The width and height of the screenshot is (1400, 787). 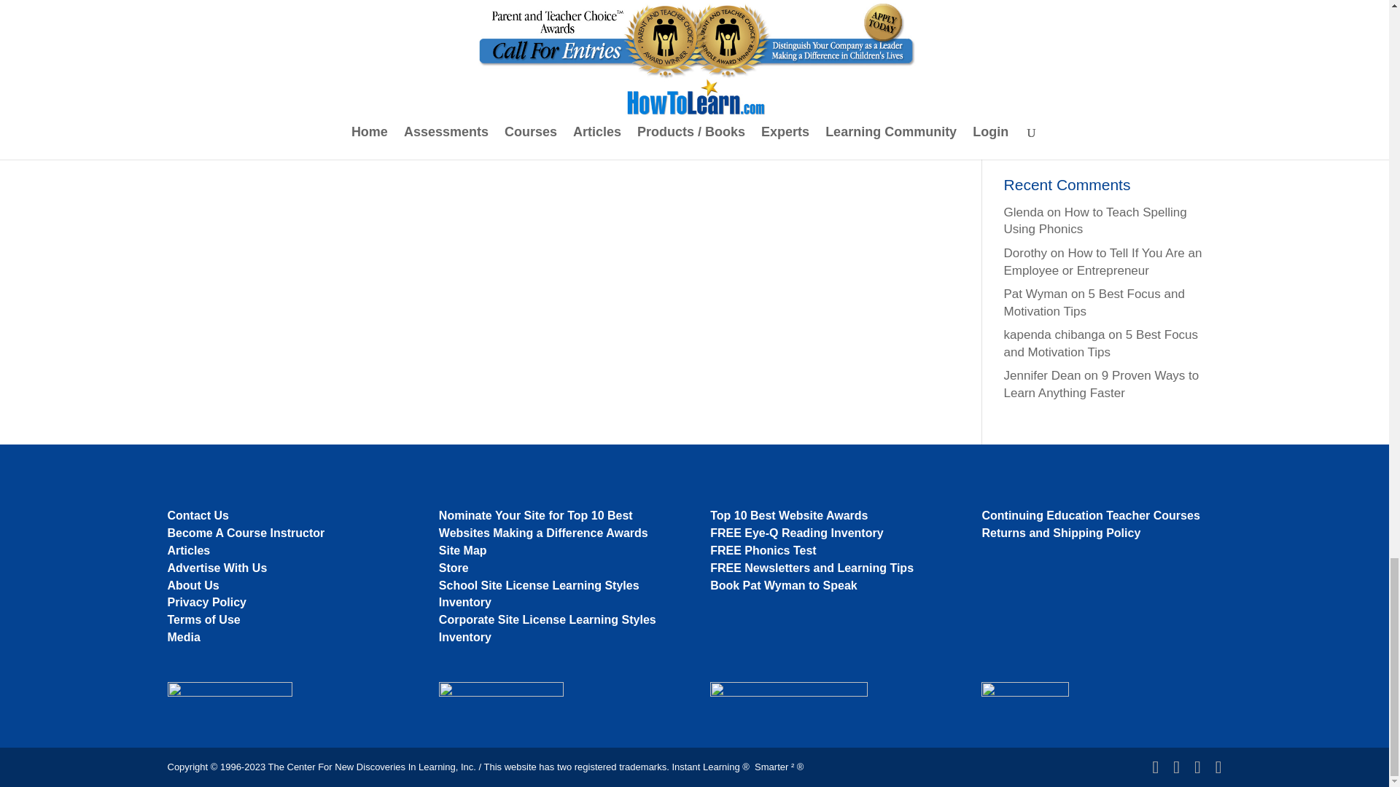 I want to click on 5 Best Focus and Motivation Tips, so click(x=1094, y=303).